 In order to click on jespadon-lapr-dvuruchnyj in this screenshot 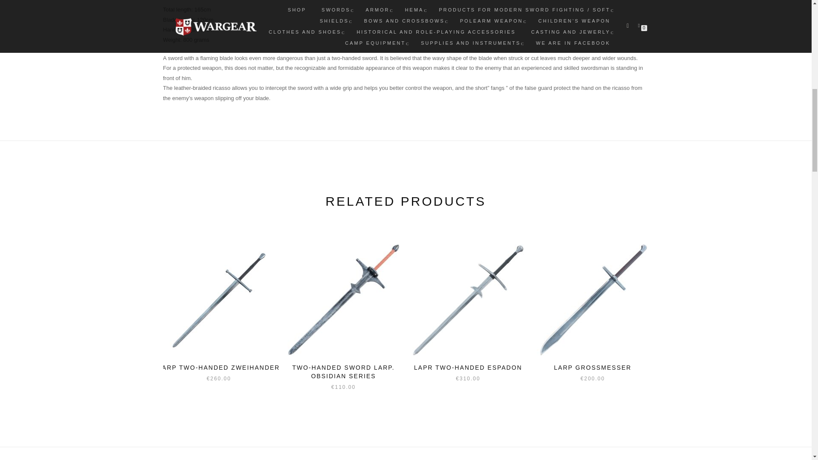, I will do `click(468, 300)`.